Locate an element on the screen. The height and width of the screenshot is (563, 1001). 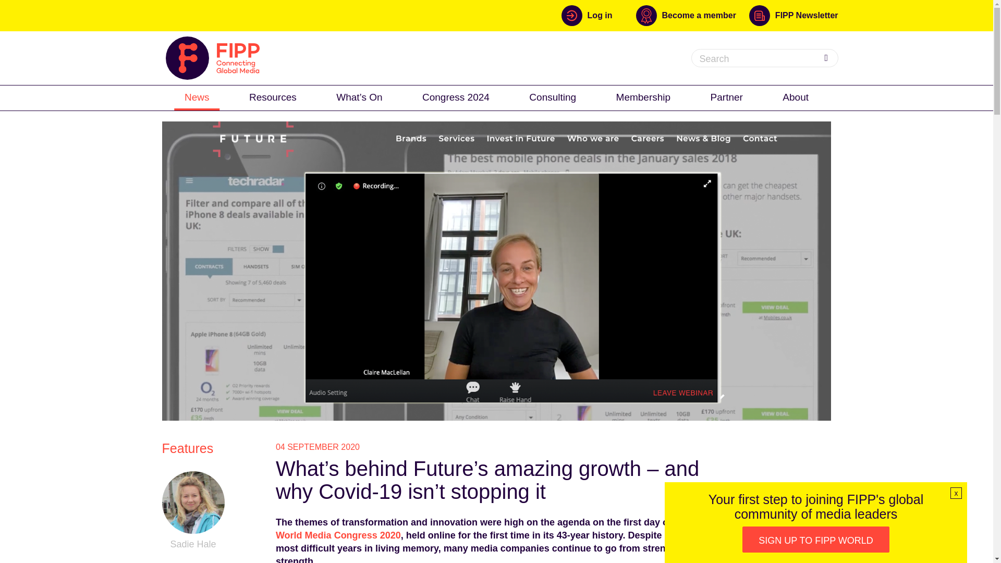
About is located at coordinates (795, 97).